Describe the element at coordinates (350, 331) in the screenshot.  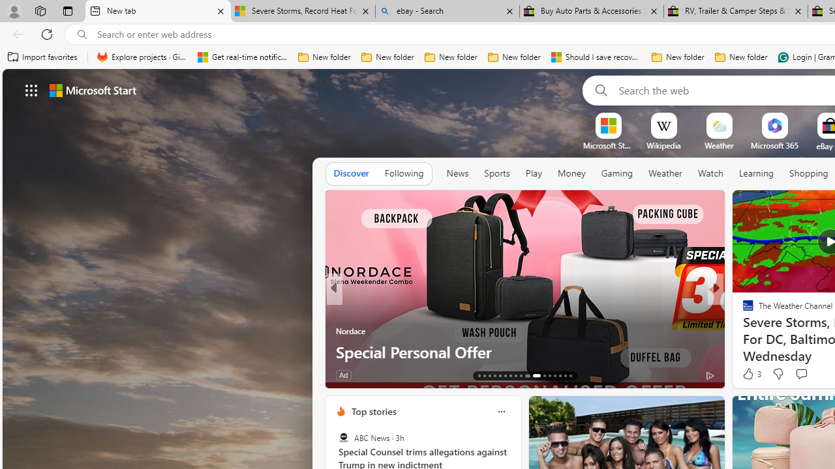
I see `Nordace` at that location.